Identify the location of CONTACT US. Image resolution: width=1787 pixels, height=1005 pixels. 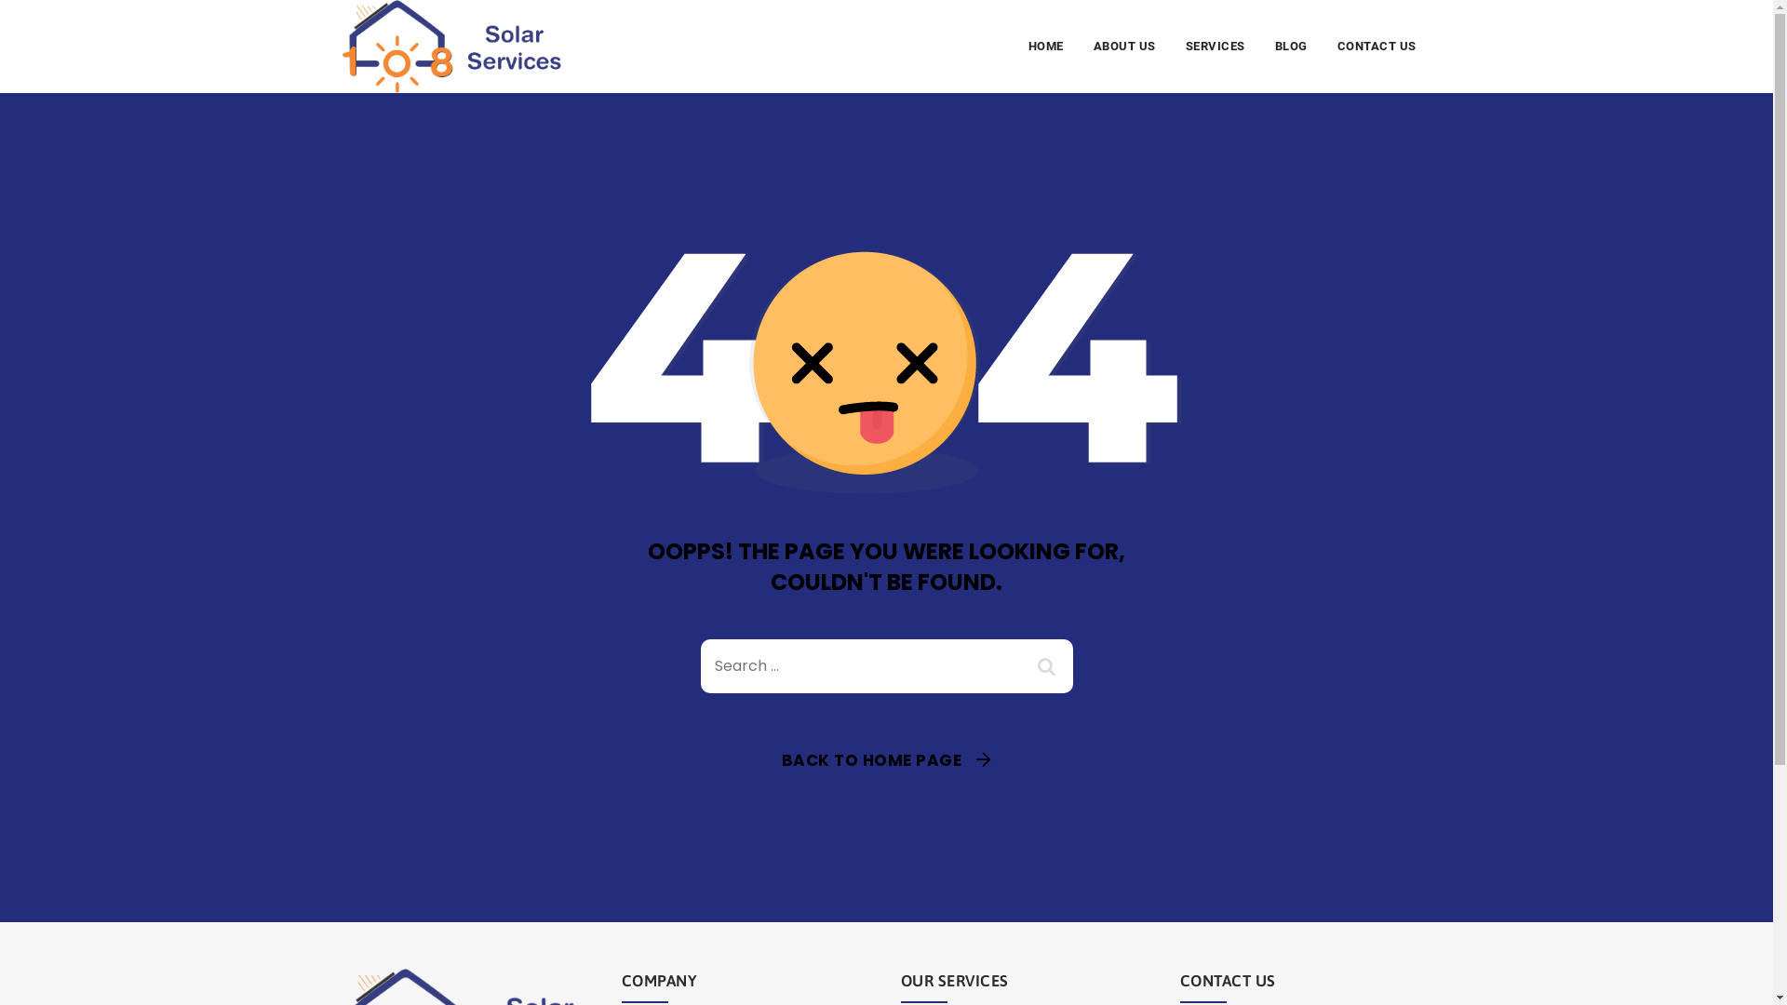
(1376, 47).